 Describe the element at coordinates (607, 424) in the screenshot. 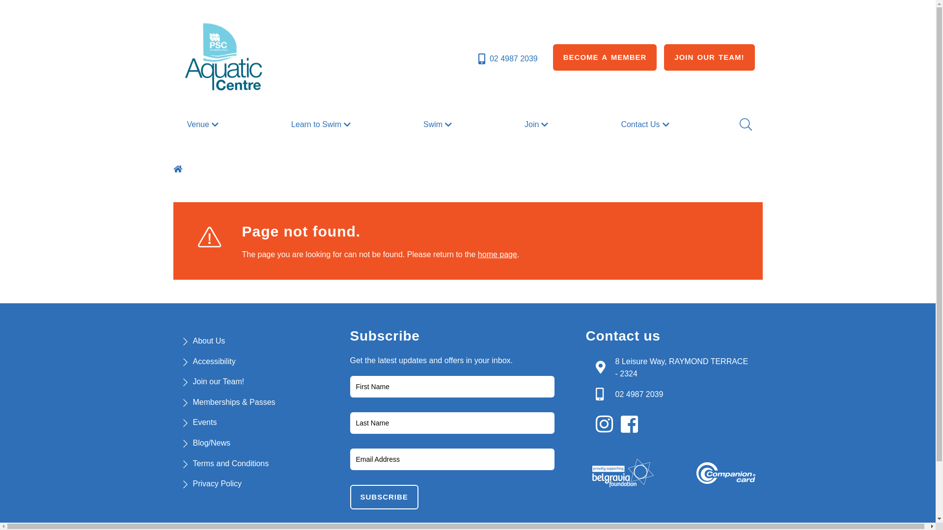

I see ` ` at that location.